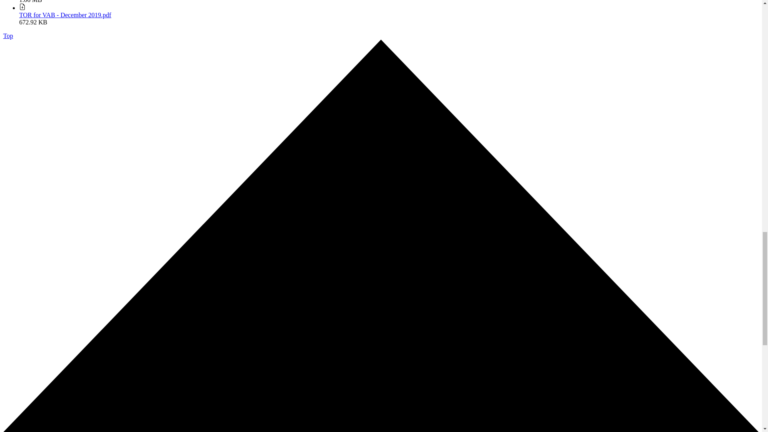  I want to click on Open file in new window, so click(65, 15).